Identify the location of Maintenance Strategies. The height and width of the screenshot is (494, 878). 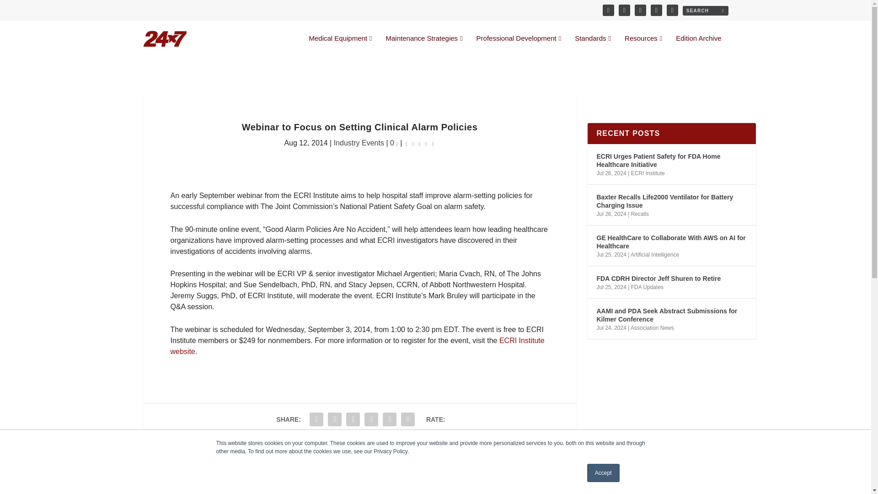
(424, 46).